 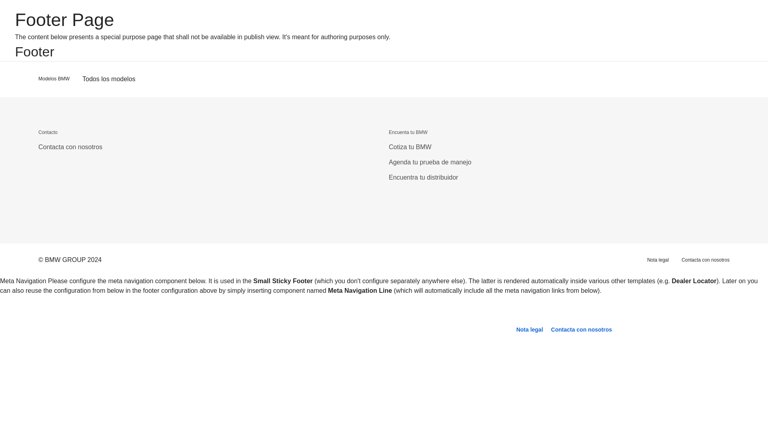 I want to click on Contacta con nosotros, so click(x=70, y=146).